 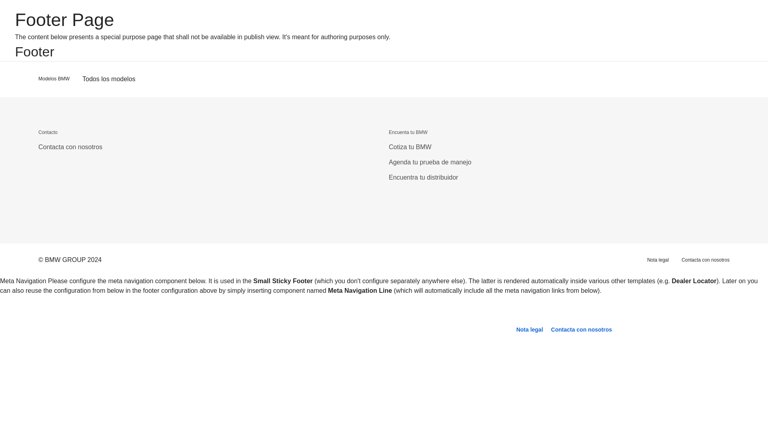 I want to click on Contacta con nosotros, so click(x=70, y=146).